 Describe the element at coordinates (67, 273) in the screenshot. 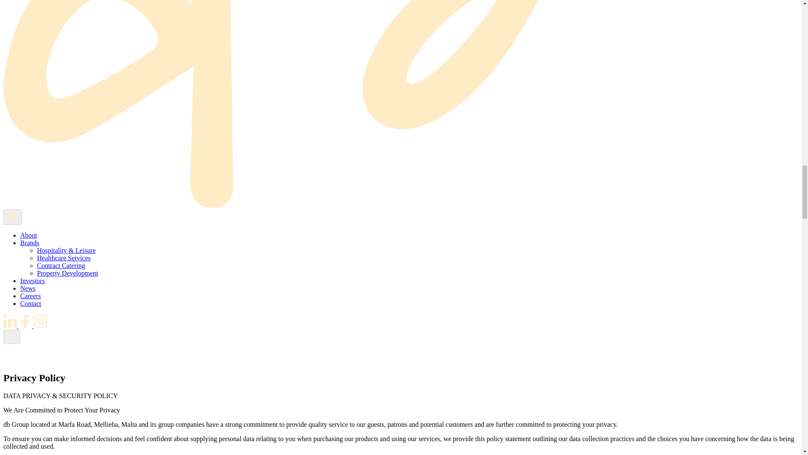

I see `Property Development` at that location.